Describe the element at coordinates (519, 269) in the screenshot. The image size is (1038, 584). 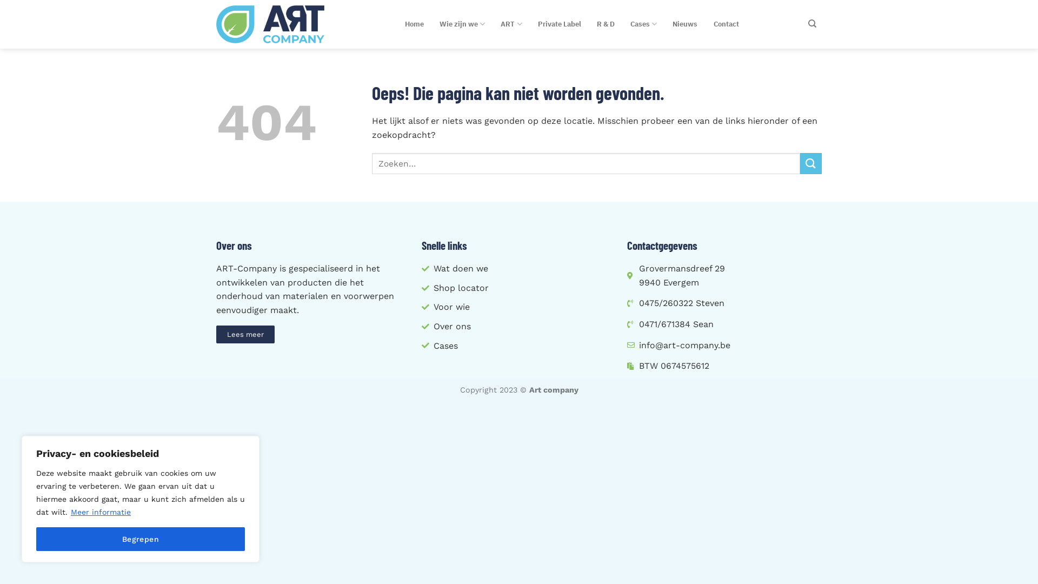
I see `Wat doen we` at that location.